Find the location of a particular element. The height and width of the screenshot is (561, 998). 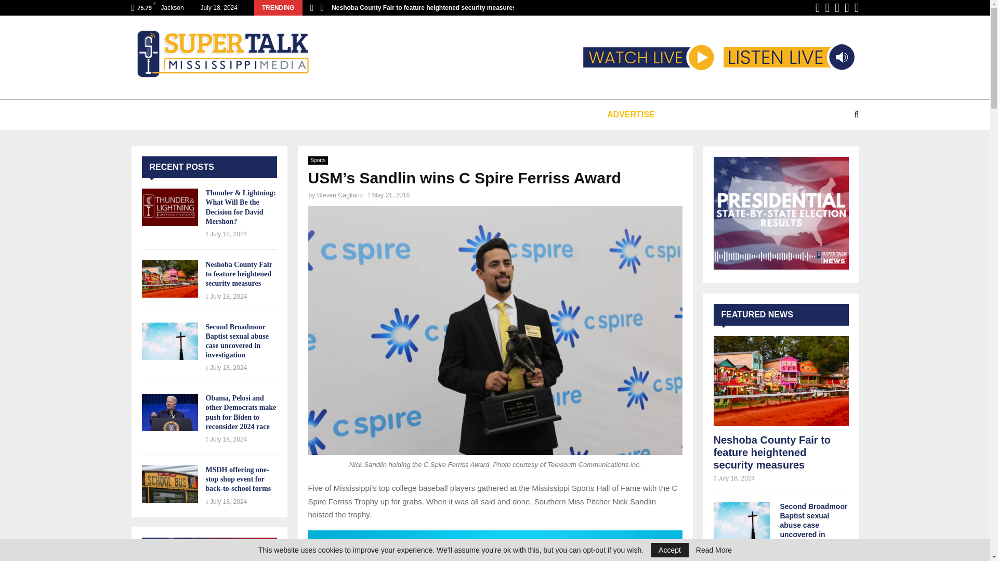

Facebook is located at coordinates (818, 8).